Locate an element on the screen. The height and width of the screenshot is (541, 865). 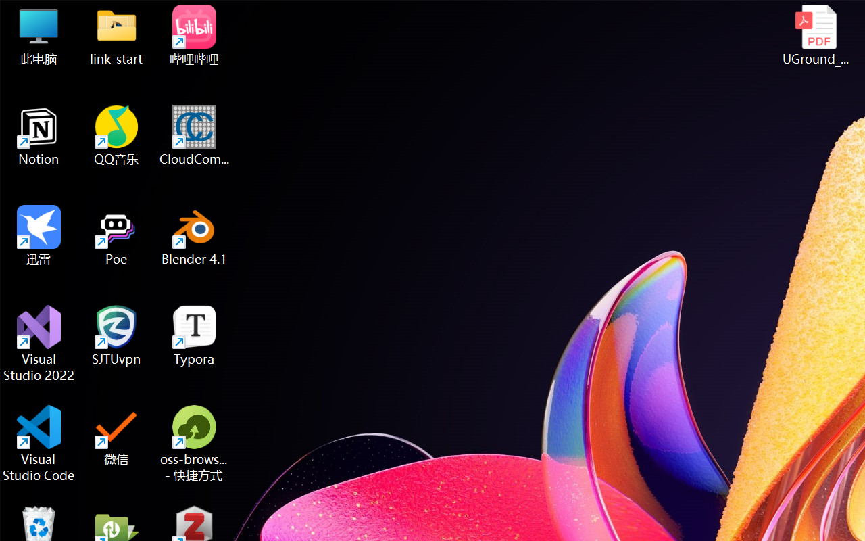
Visual Studio Code is located at coordinates (39, 444).